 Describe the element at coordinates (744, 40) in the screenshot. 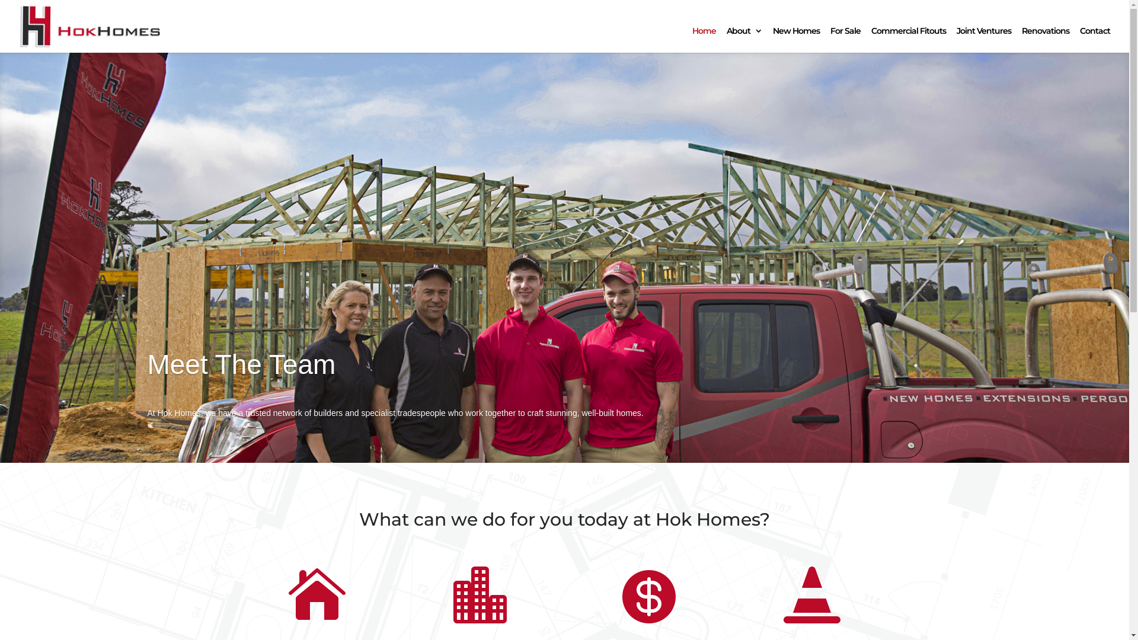

I see `About` at that location.